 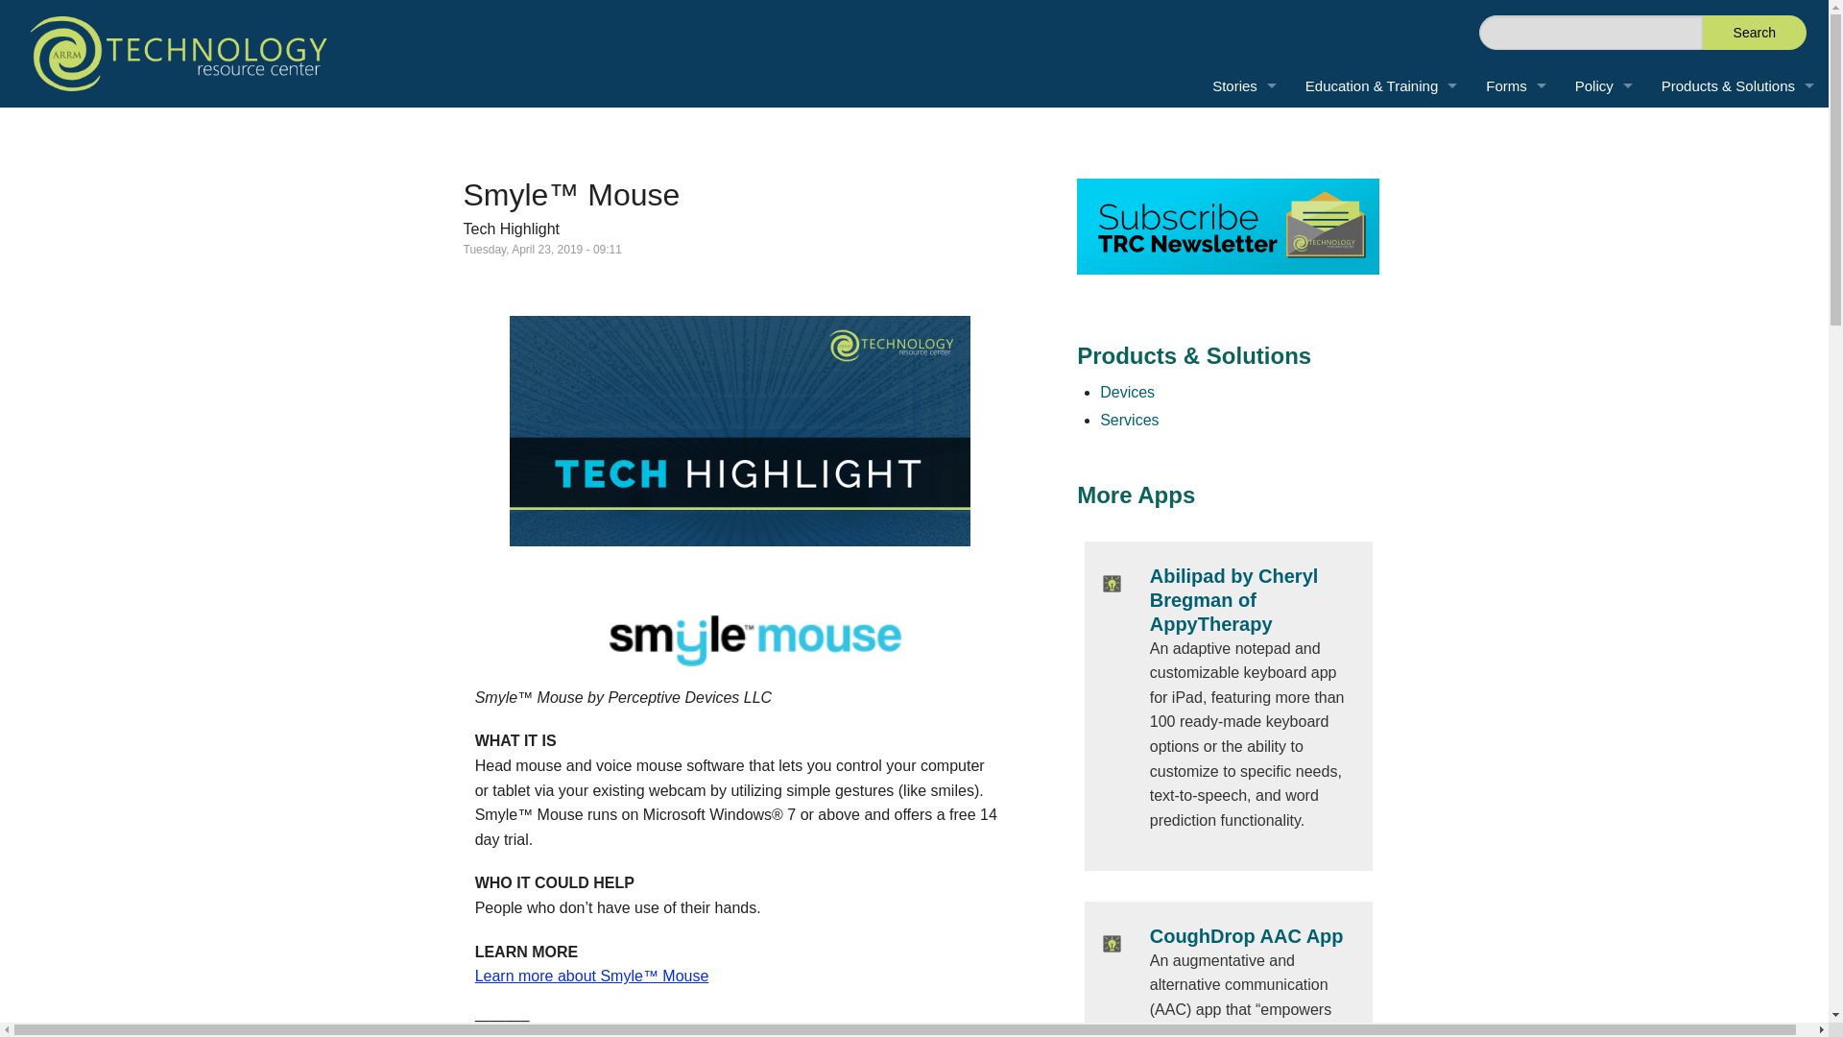 What do you see at coordinates (1755, 33) in the screenshot?
I see `Search` at bounding box center [1755, 33].